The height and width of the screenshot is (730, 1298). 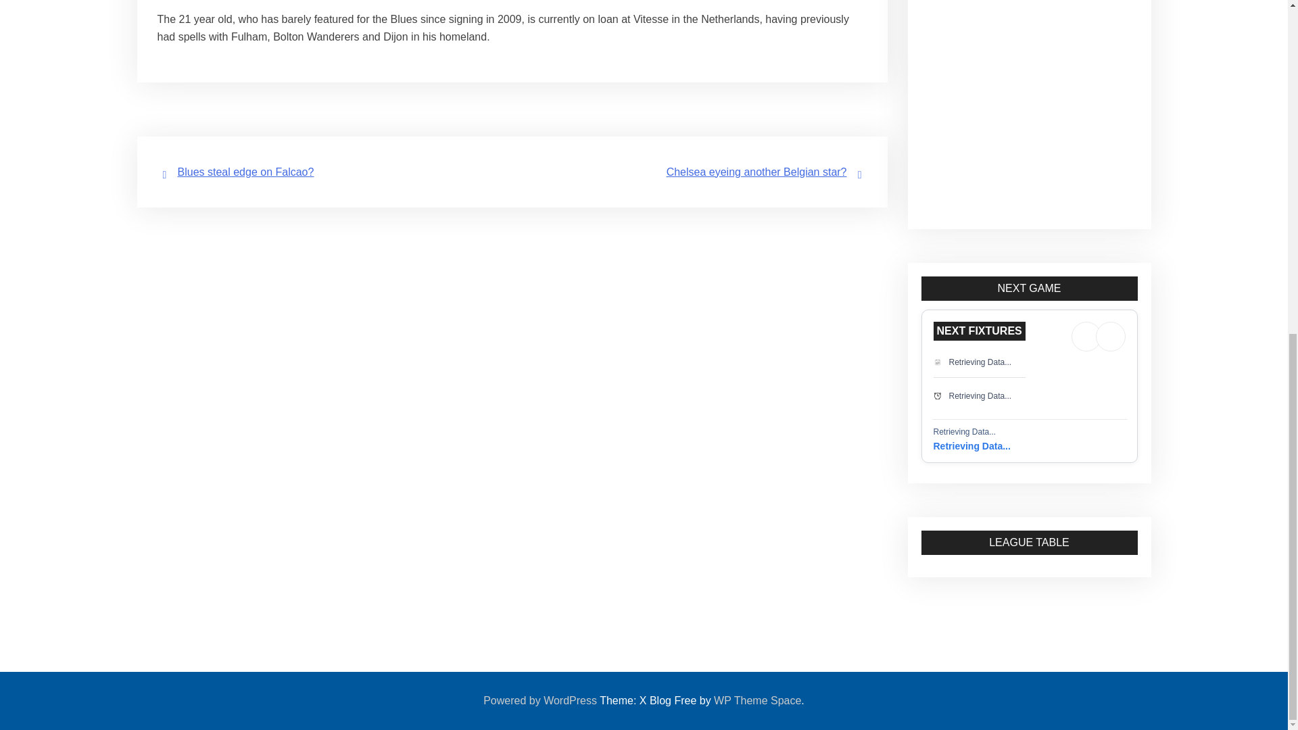 What do you see at coordinates (757, 700) in the screenshot?
I see `WP Theme Space` at bounding box center [757, 700].